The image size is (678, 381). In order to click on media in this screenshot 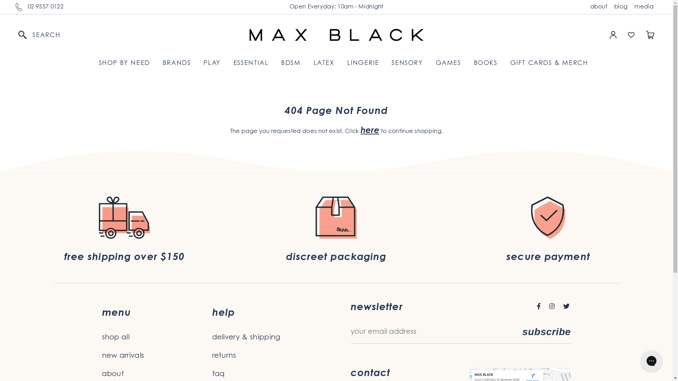, I will do `click(644, 7)`.